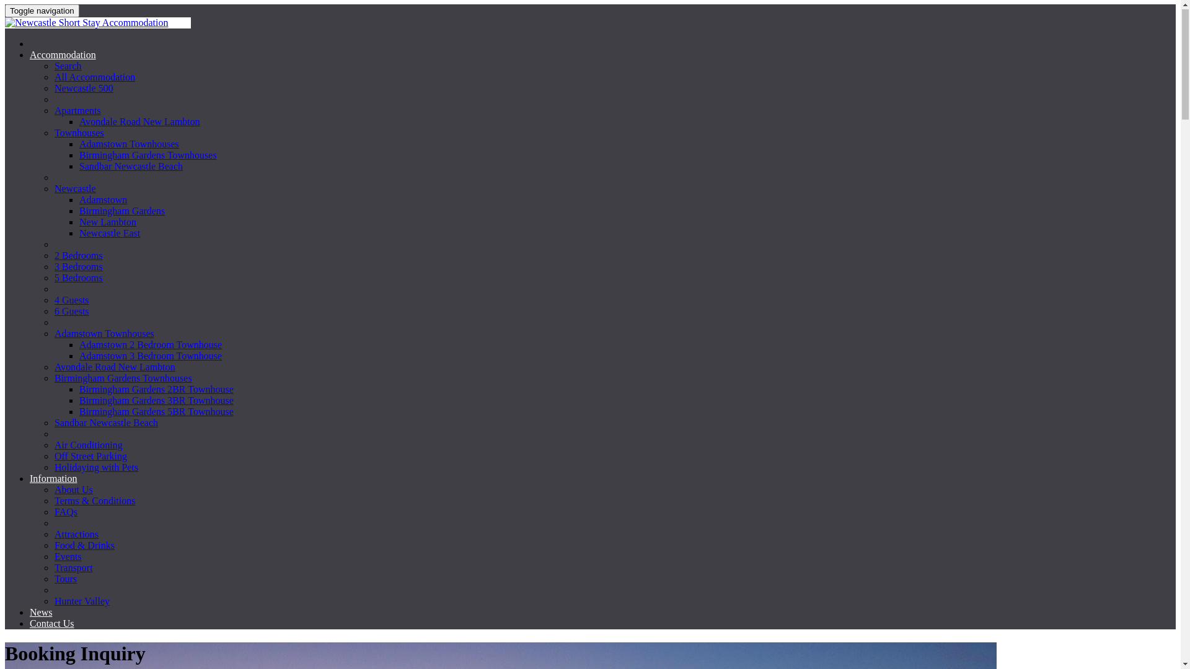  I want to click on Apartments, so click(78, 111).